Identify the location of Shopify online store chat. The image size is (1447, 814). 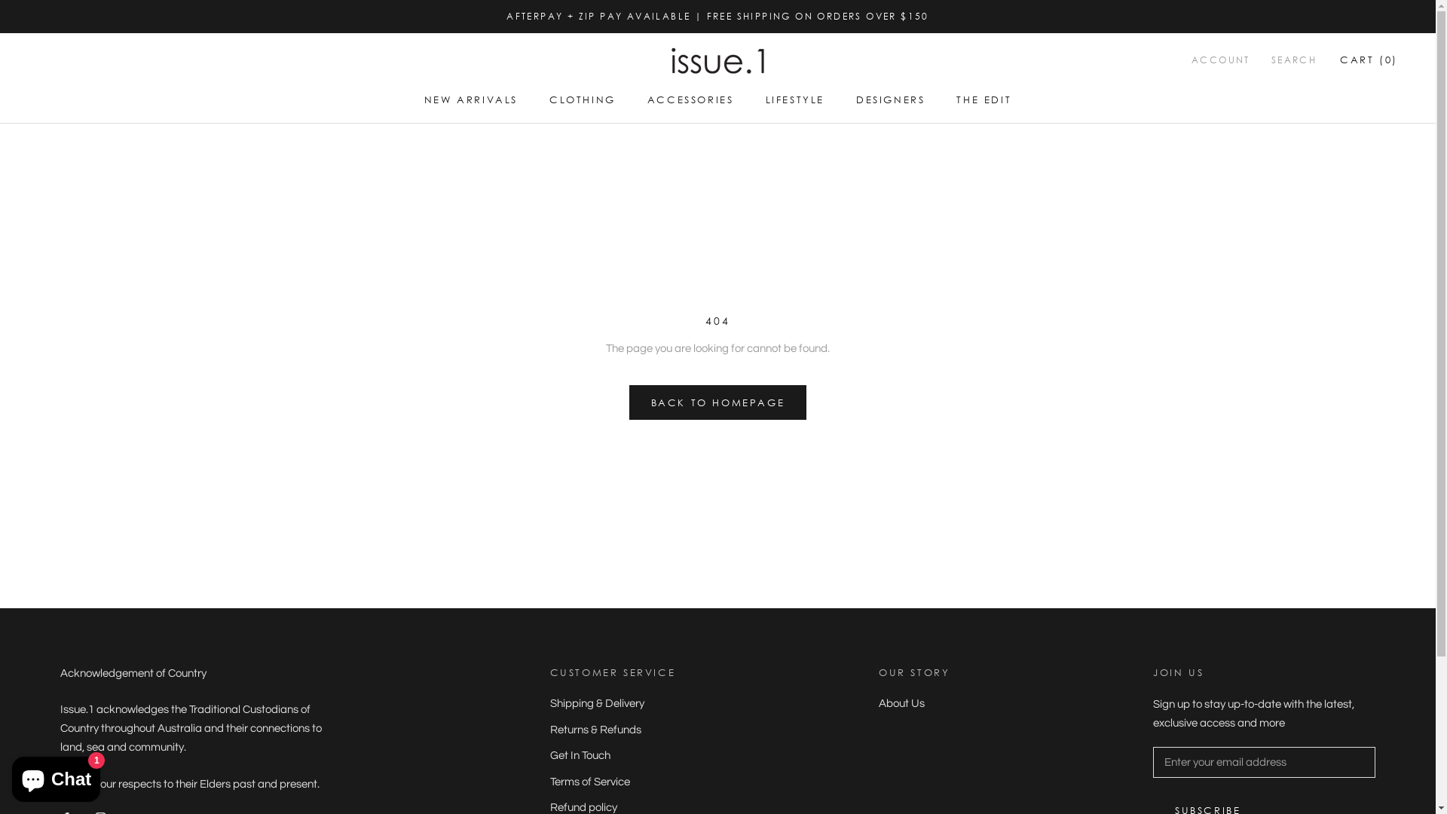
(56, 776).